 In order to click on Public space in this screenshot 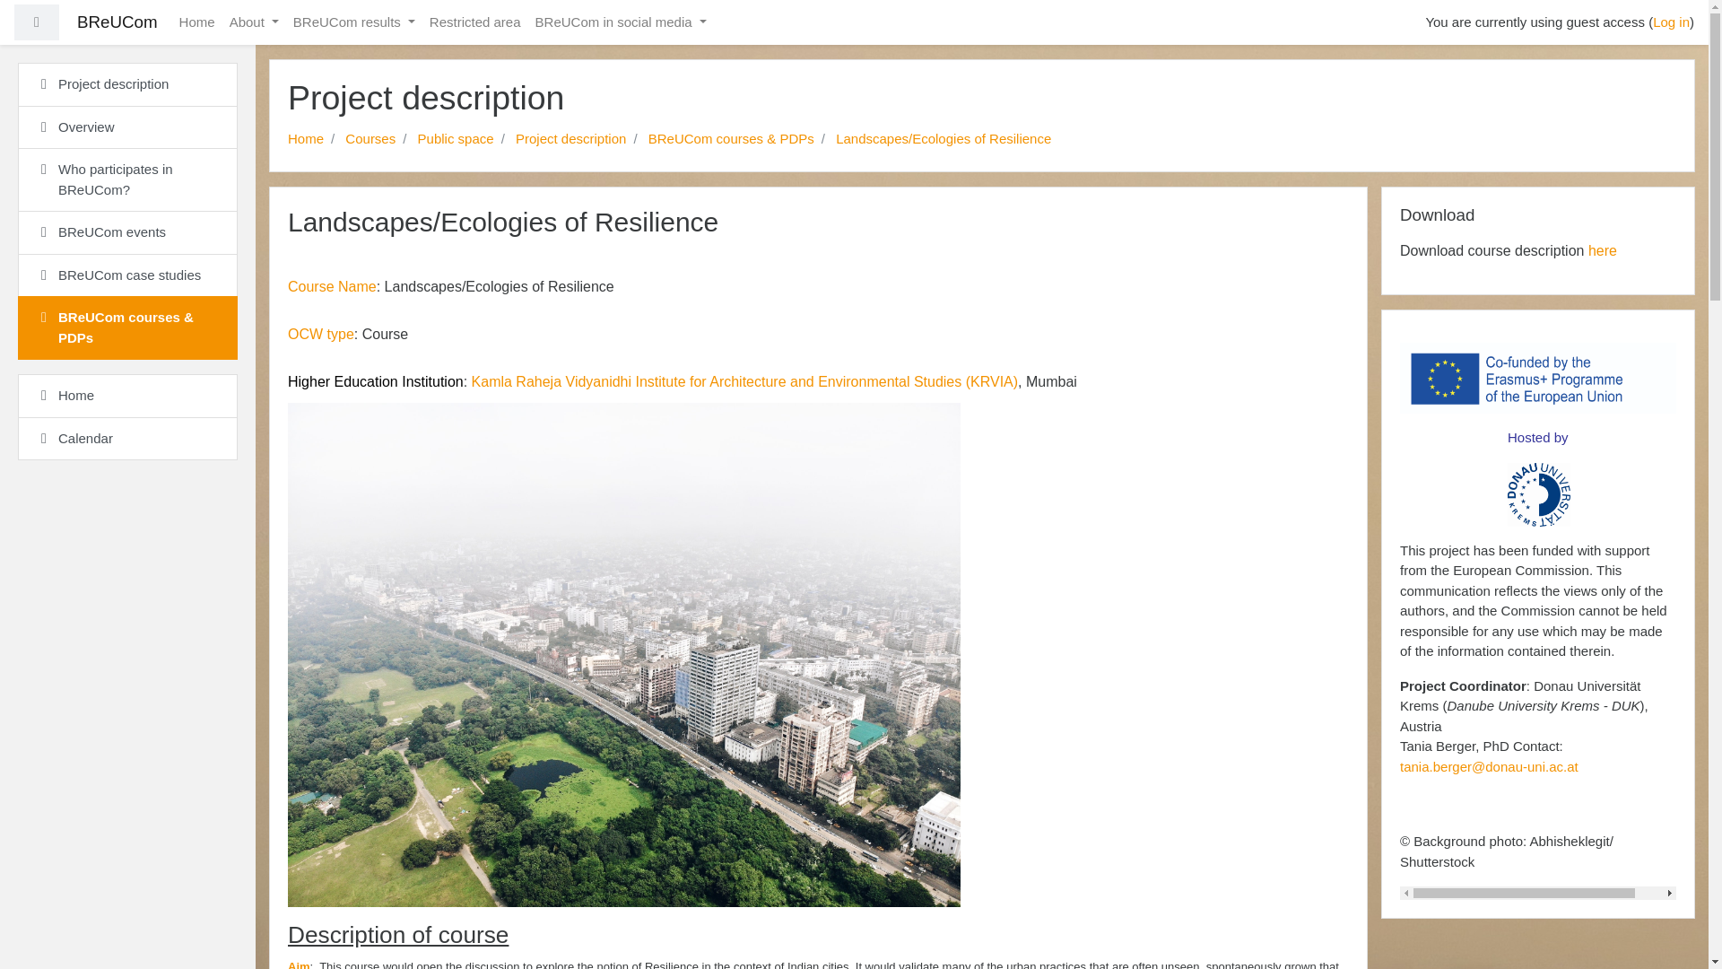, I will do `click(456, 138)`.